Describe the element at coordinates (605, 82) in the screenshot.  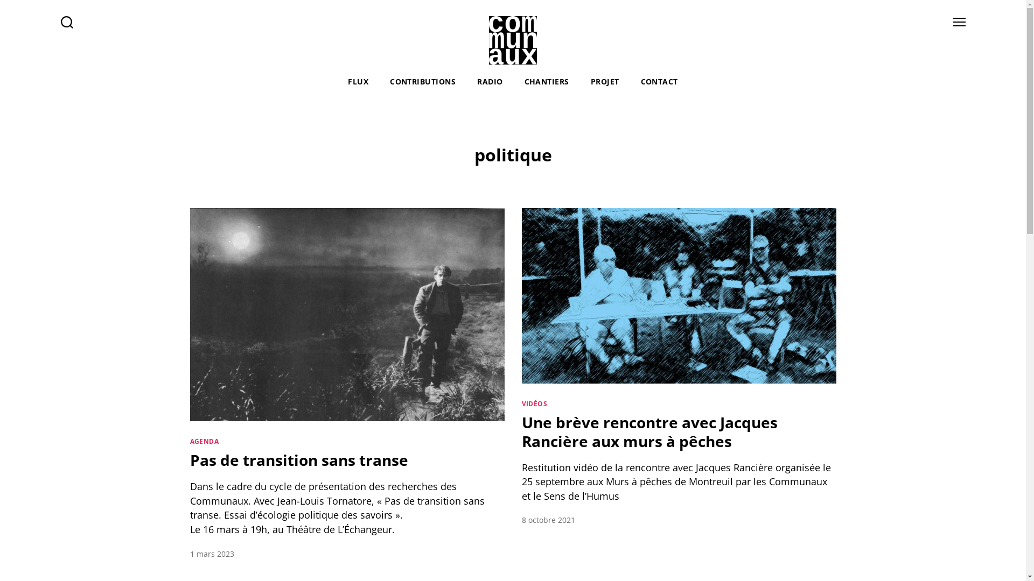
I see `PROJET` at that location.